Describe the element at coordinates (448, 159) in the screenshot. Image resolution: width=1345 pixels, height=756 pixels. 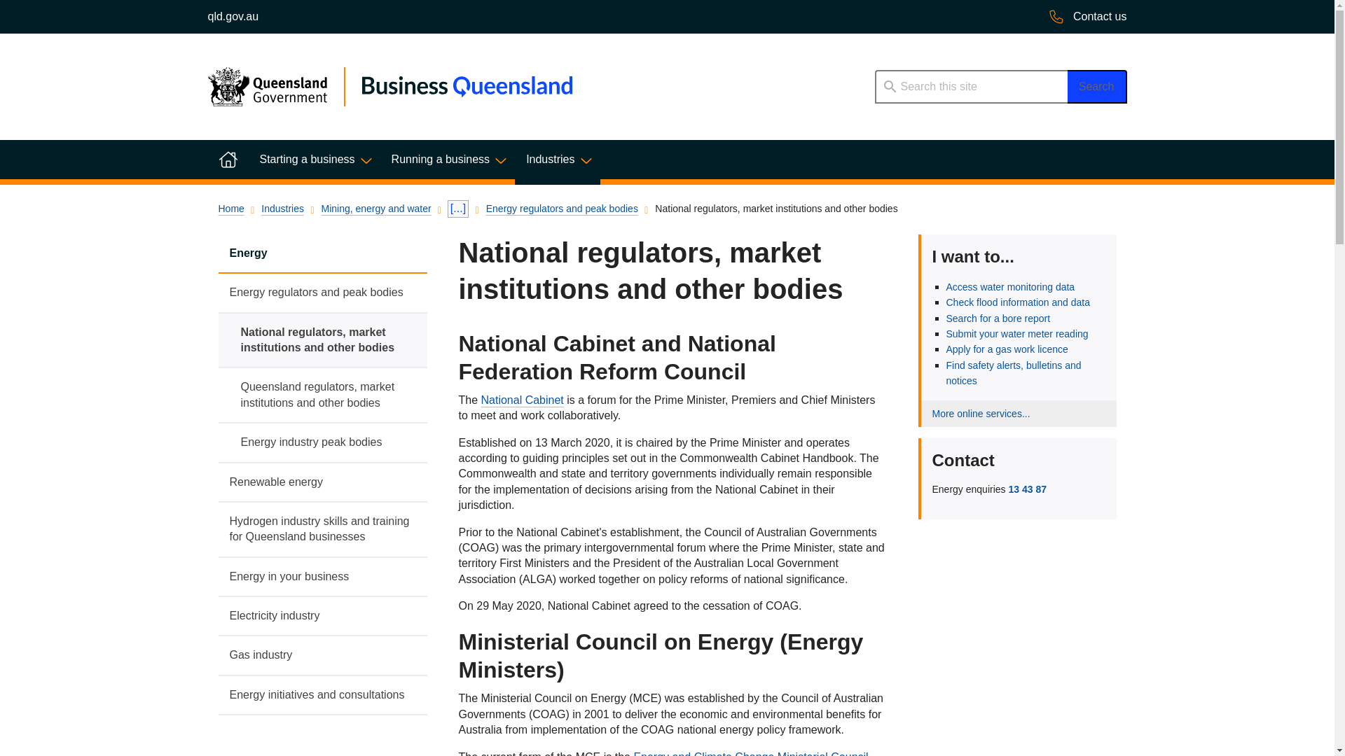
I see `Running a business` at that location.